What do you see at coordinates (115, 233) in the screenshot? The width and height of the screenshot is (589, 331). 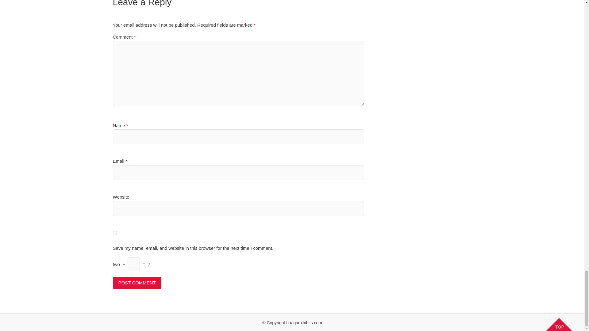 I see `yes` at bounding box center [115, 233].